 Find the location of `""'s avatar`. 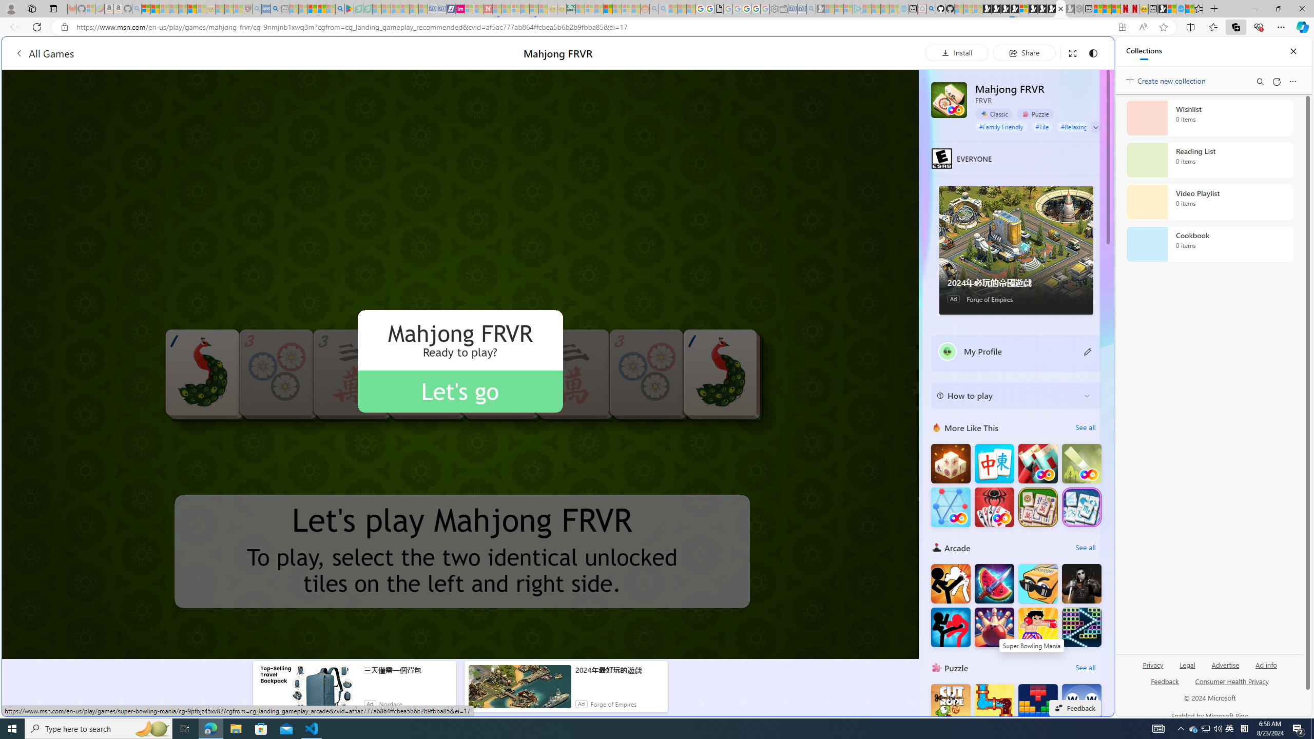

""'s avatar is located at coordinates (948, 352).